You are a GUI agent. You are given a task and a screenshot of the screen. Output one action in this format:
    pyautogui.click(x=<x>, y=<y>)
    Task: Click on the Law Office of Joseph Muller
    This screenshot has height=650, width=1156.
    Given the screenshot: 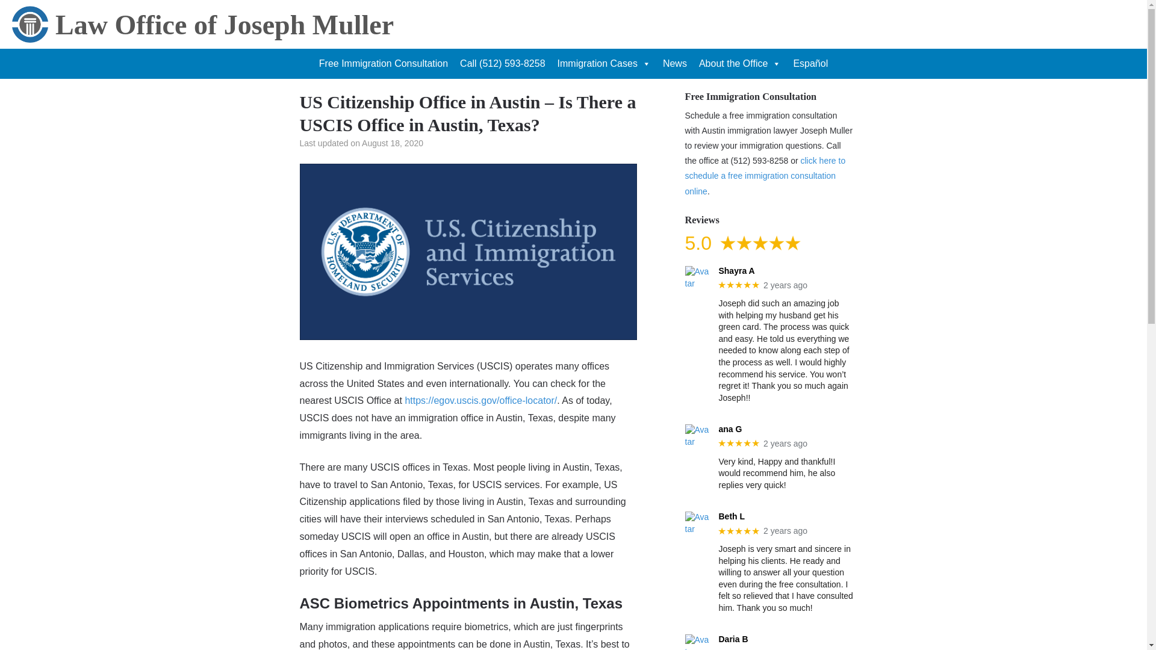 What is the action you would take?
    pyautogui.click(x=225, y=25)
    